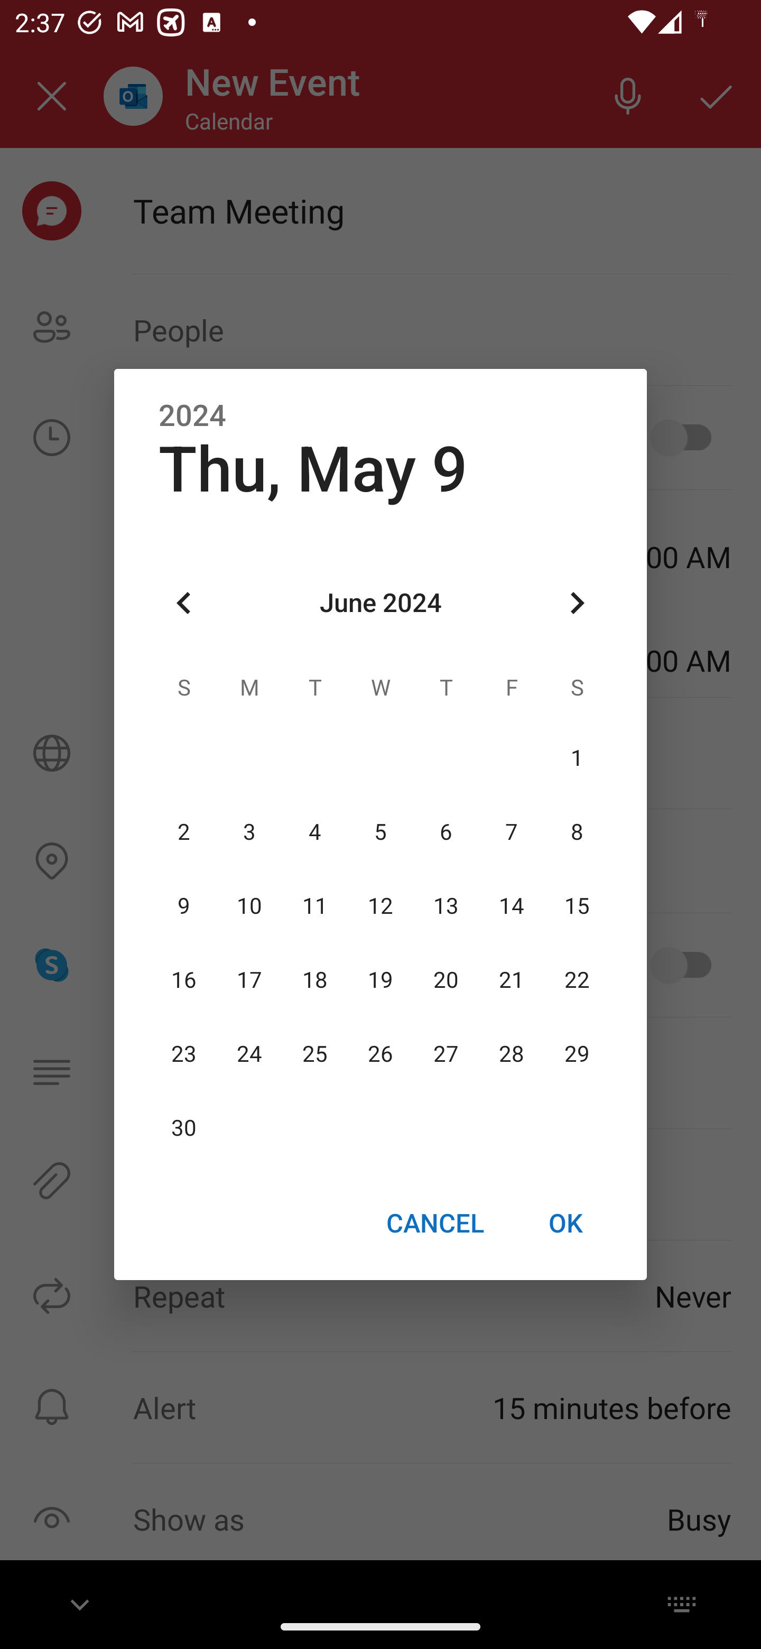 The width and height of the screenshot is (761, 1649). I want to click on 23 23 June 2024, so click(184, 1054).